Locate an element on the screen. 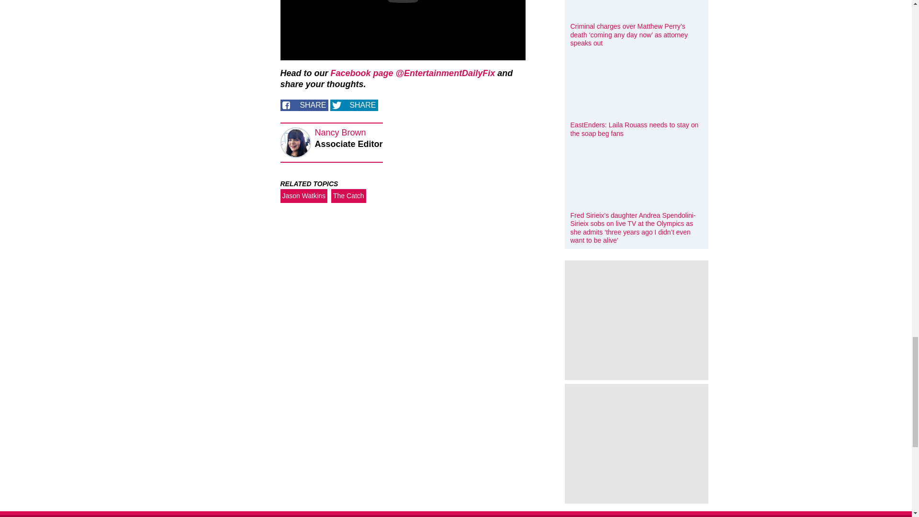  SHARE is located at coordinates (304, 105).